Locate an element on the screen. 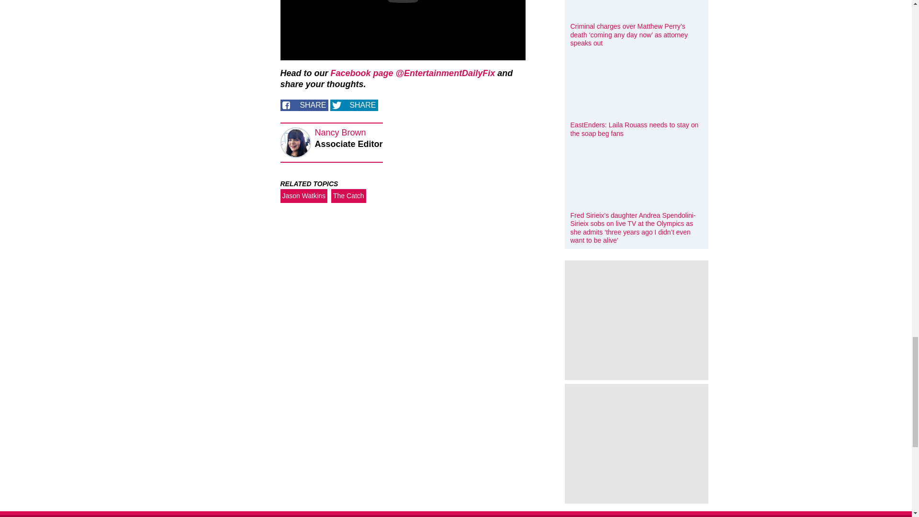  SHARE is located at coordinates (304, 105).